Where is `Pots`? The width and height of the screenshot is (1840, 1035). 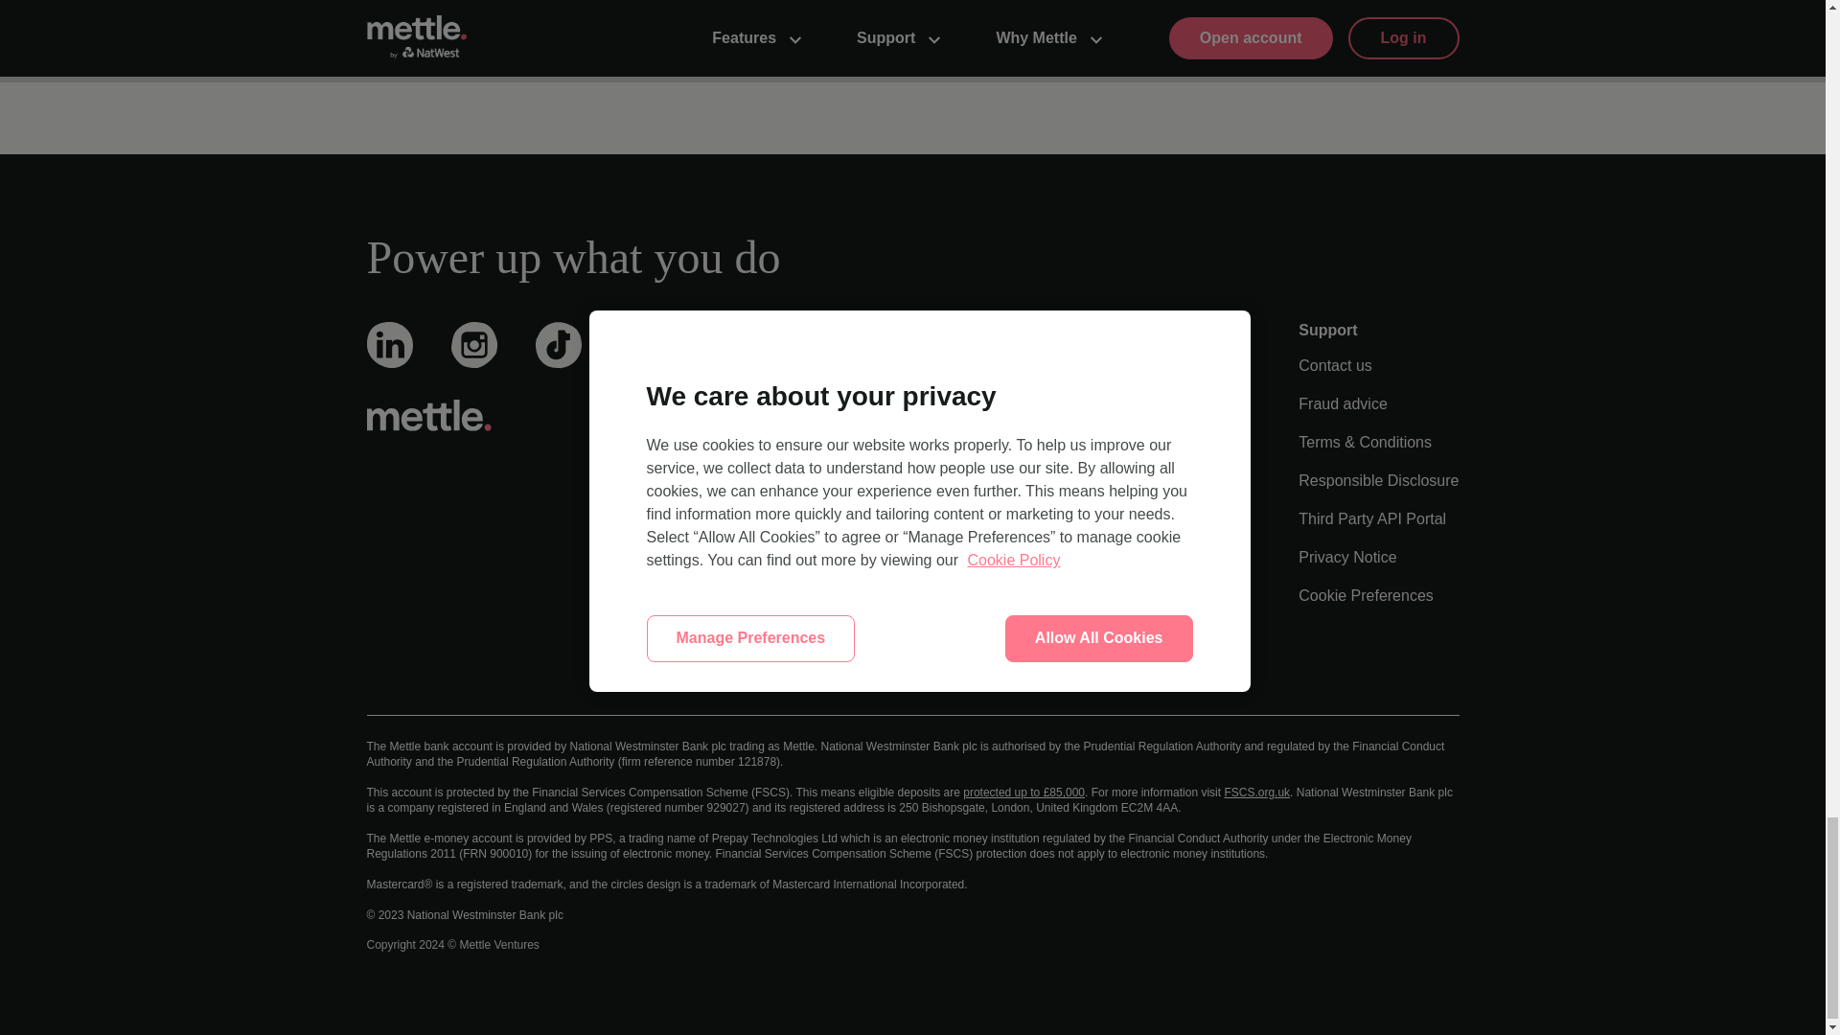 Pots is located at coordinates (755, 441).